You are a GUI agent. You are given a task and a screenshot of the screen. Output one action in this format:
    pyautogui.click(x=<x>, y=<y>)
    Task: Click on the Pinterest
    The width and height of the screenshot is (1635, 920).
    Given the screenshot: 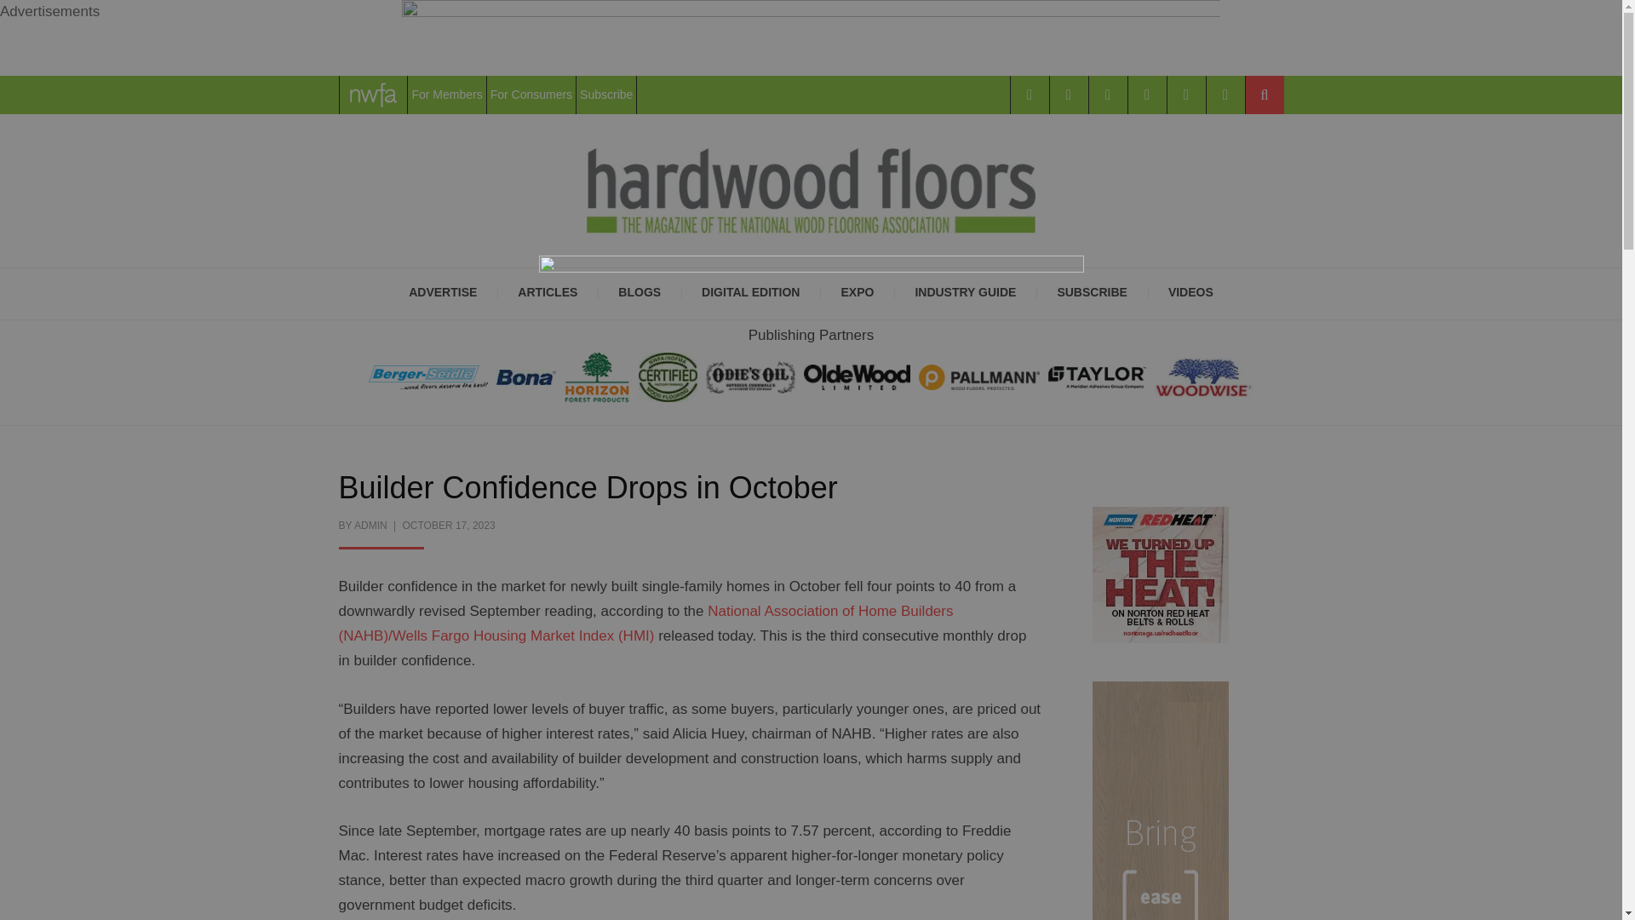 What is the action you would take?
    pyautogui.click(x=1225, y=94)
    